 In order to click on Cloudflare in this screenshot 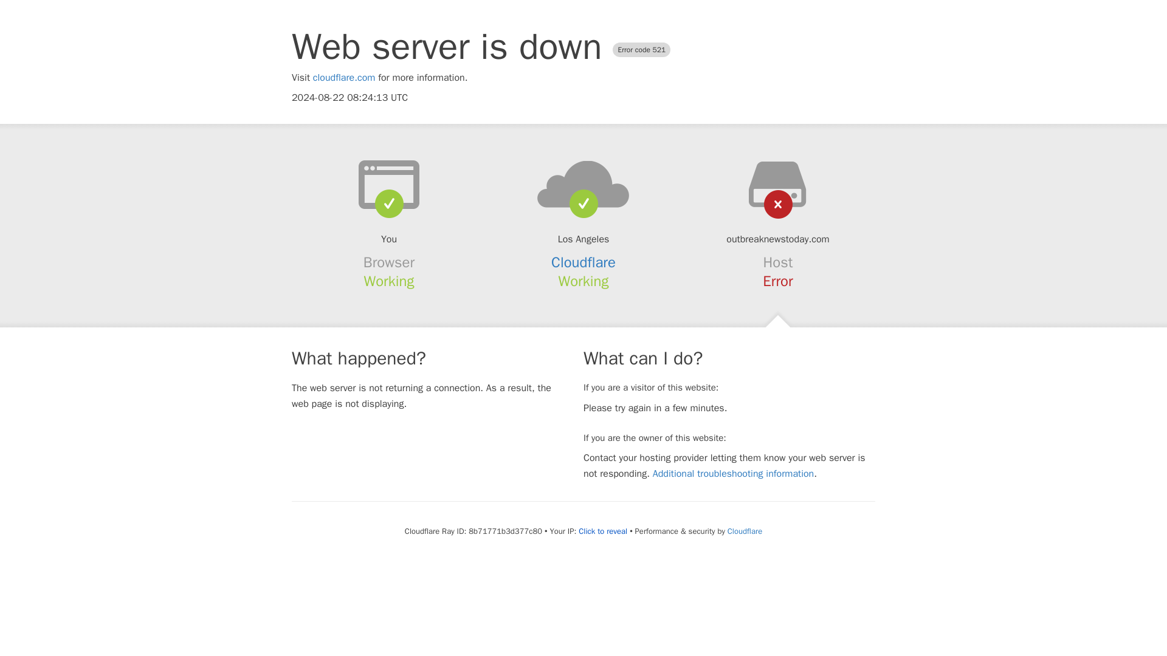, I will do `click(583, 262)`.